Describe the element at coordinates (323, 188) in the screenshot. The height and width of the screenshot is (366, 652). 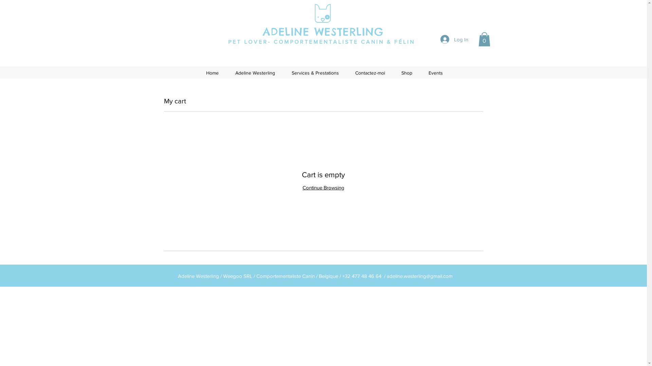
I see `Continue Browsing` at that location.